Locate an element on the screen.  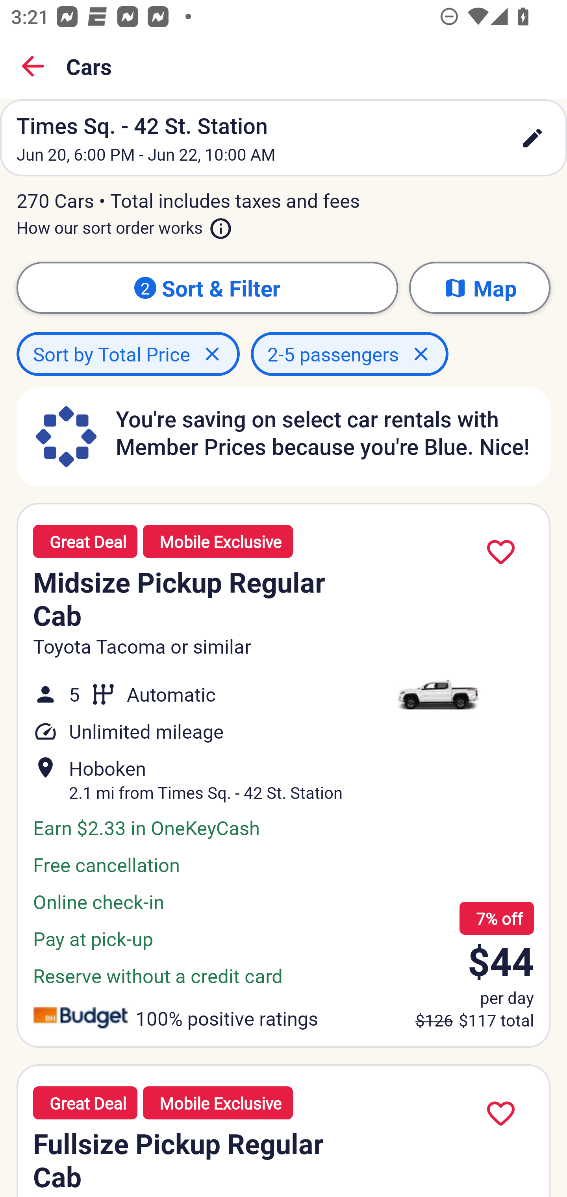
How our sort order works is located at coordinates (124, 225).